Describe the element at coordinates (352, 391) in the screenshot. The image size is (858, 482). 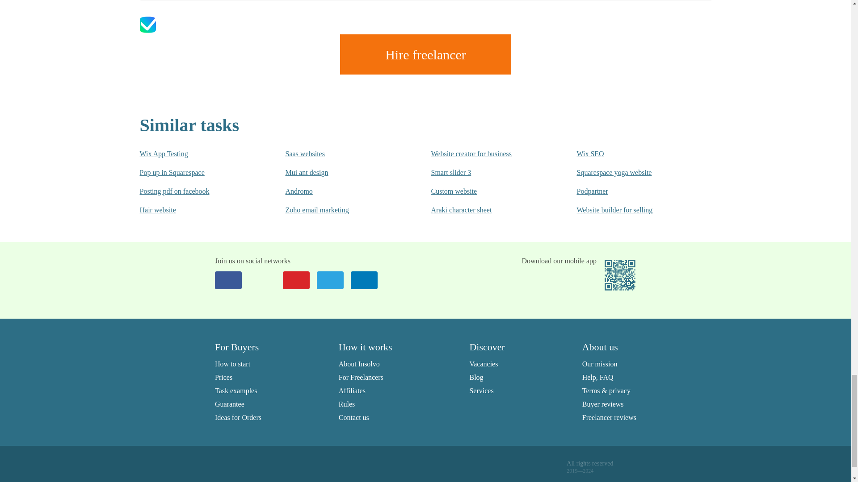
I see `Affiliates` at that location.